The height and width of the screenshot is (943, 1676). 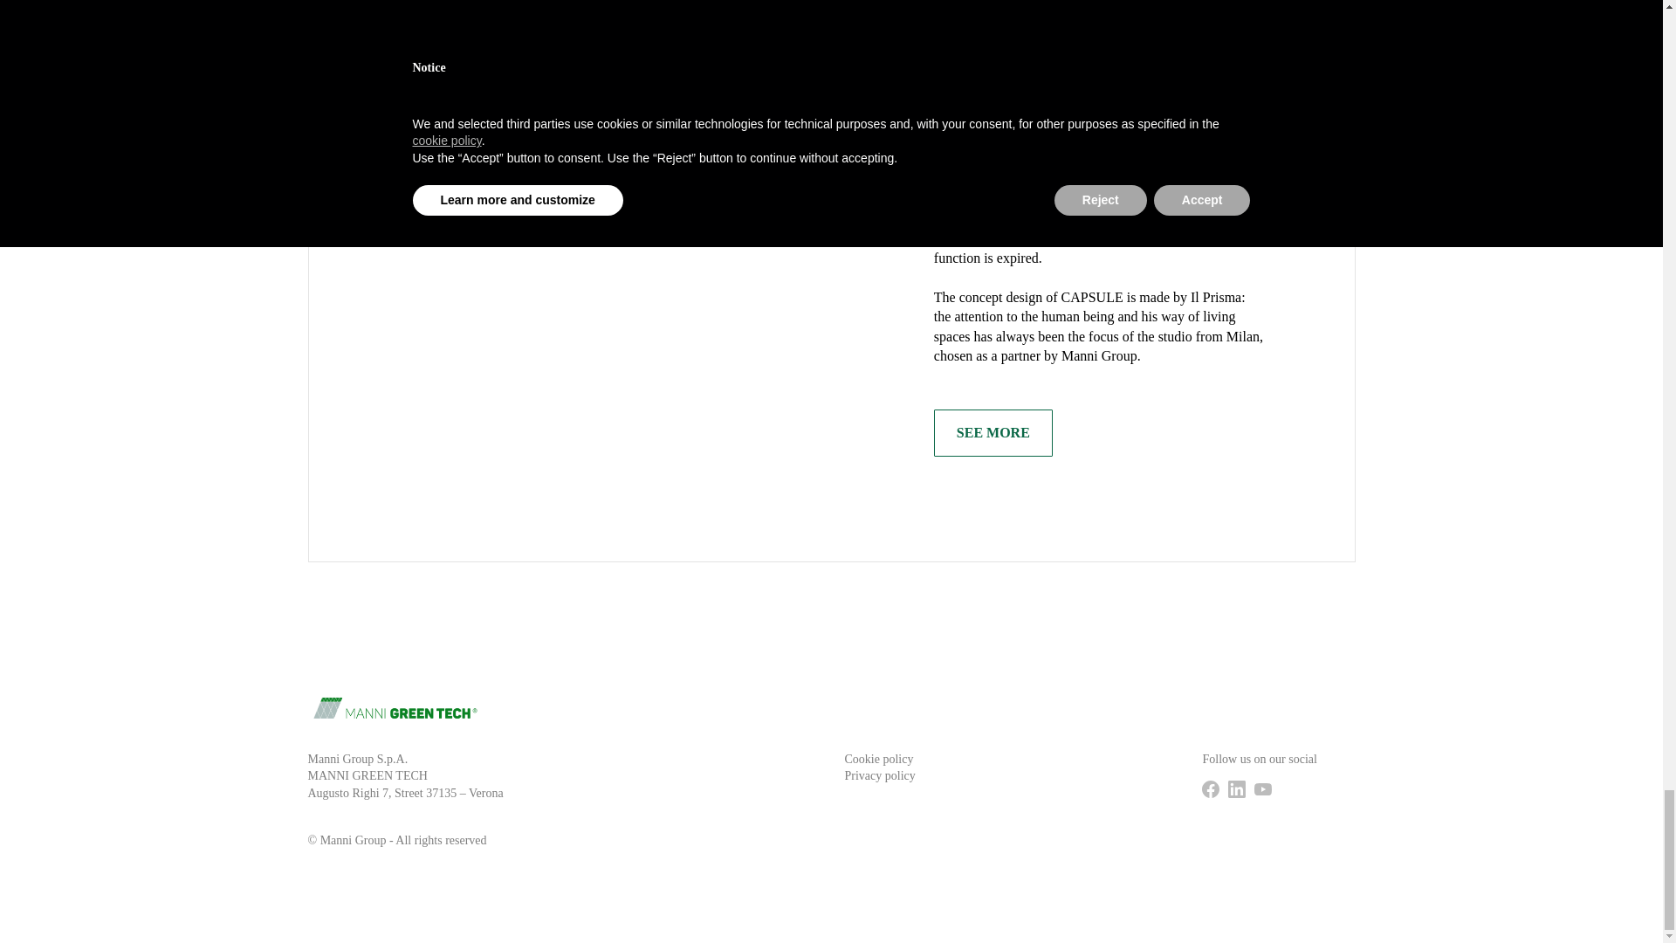 What do you see at coordinates (993, 432) in the screenshot?
I see `See more` at bounding box center [993, 432].